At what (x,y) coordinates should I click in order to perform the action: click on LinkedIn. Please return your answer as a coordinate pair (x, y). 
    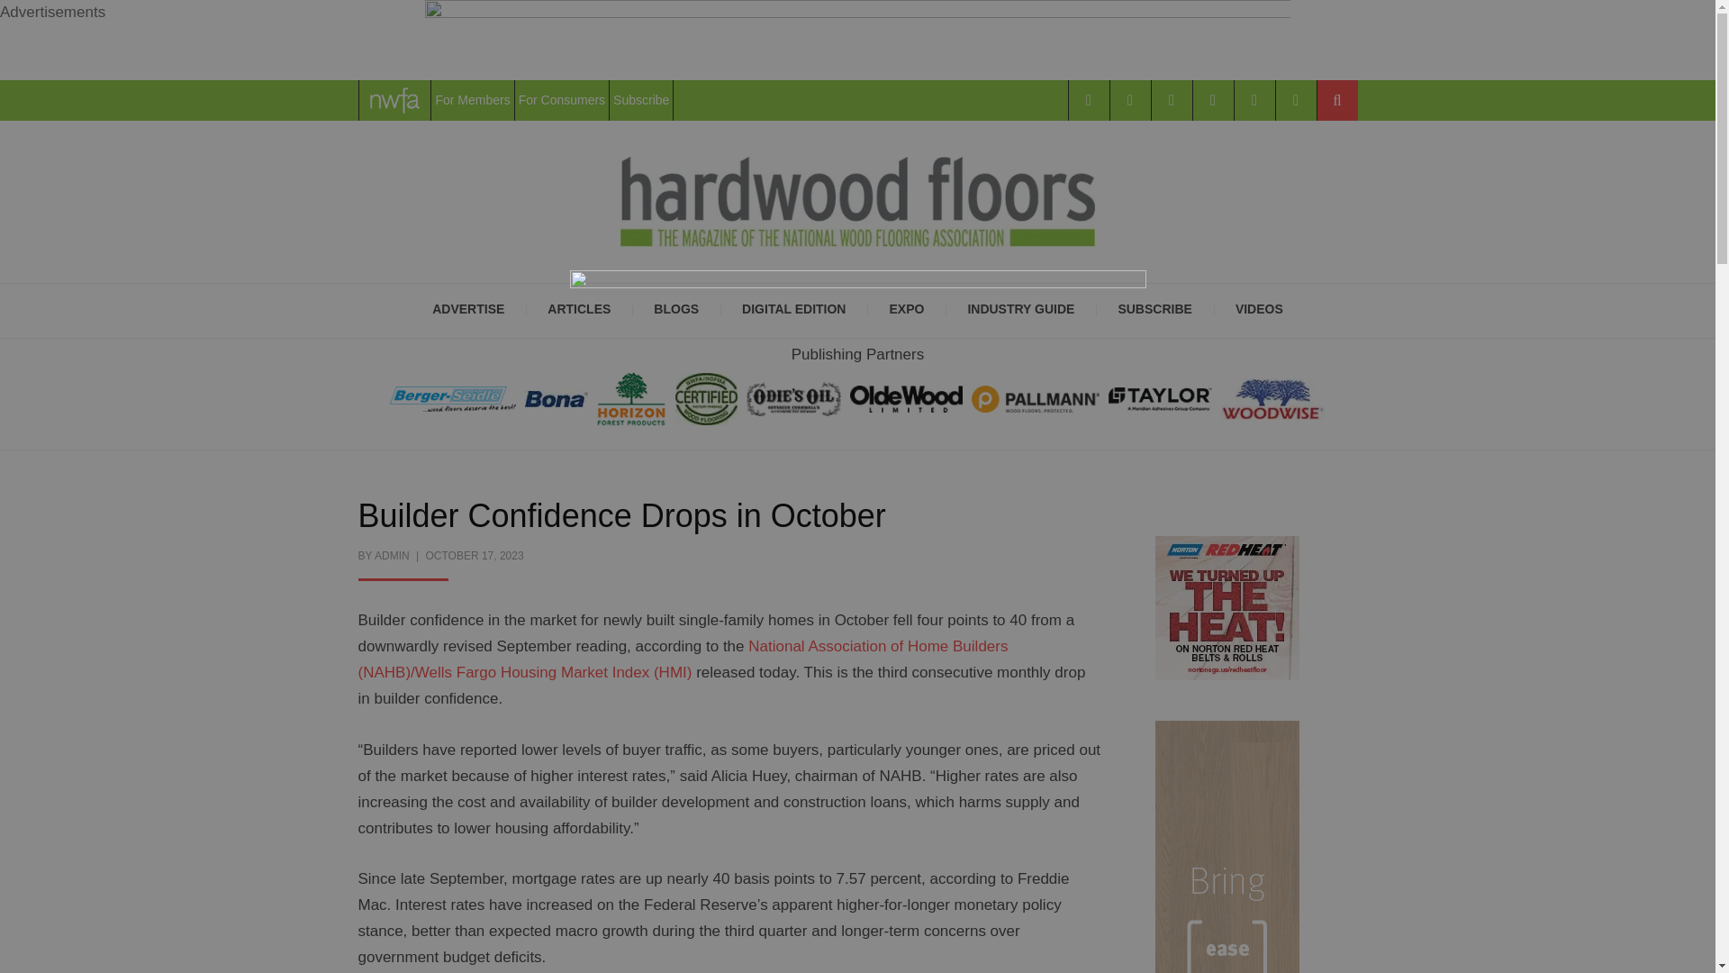
    Looking at the image, I should click on (1212, 99).